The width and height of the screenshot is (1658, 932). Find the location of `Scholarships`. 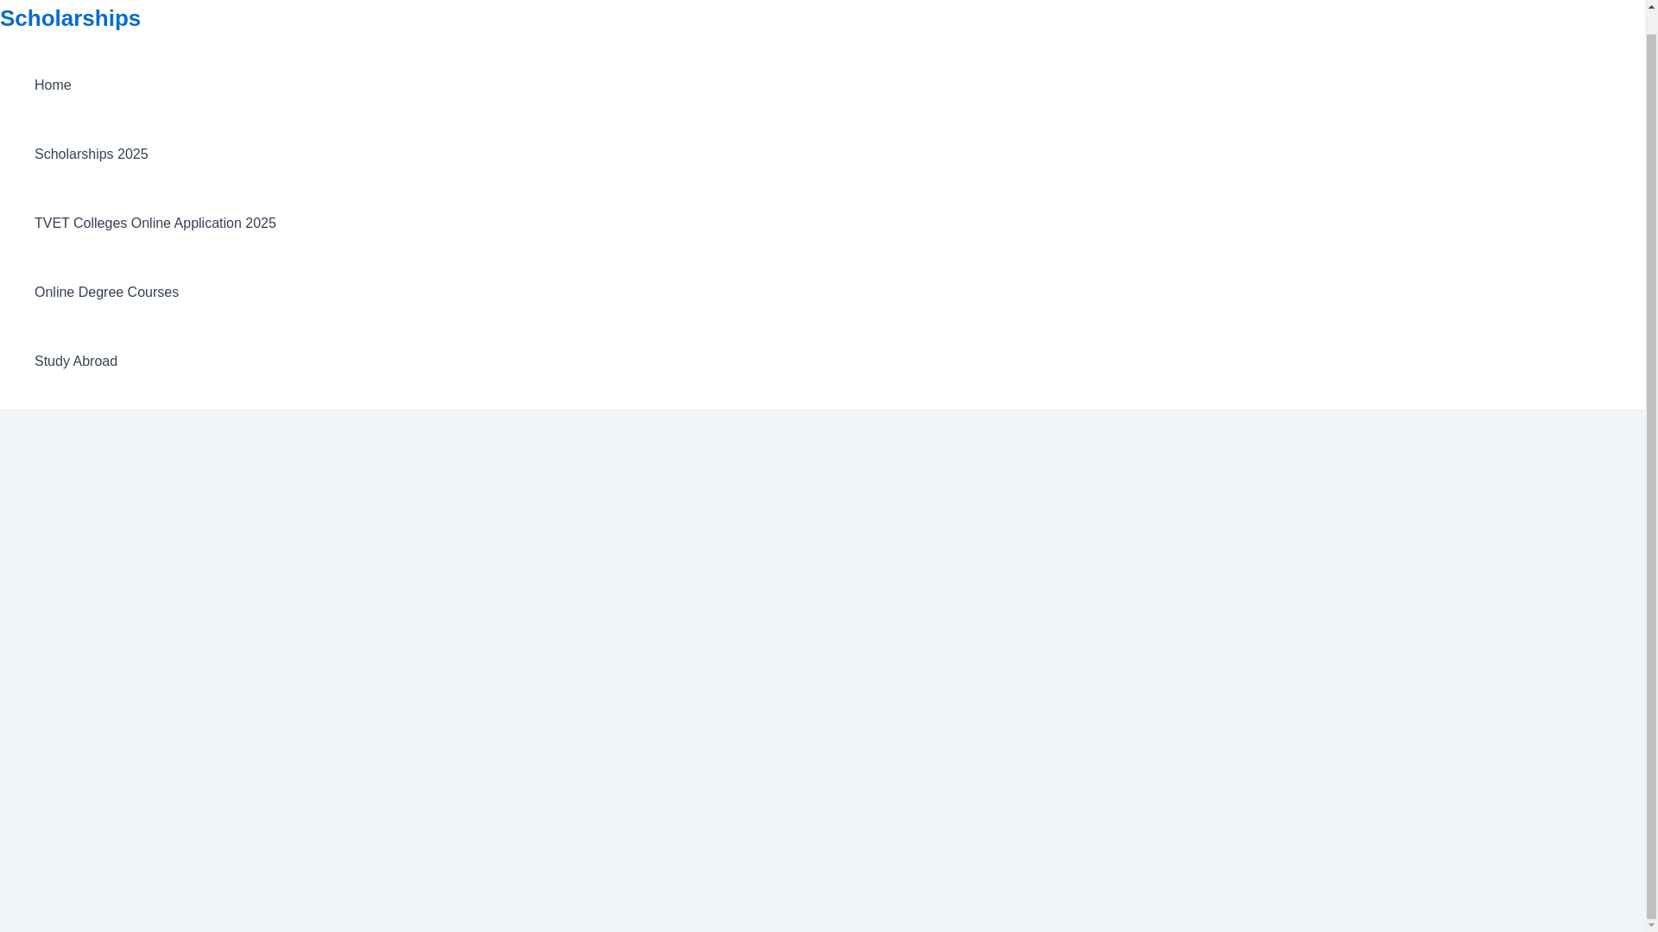

Scholarships is located at coordinates (71, 17).